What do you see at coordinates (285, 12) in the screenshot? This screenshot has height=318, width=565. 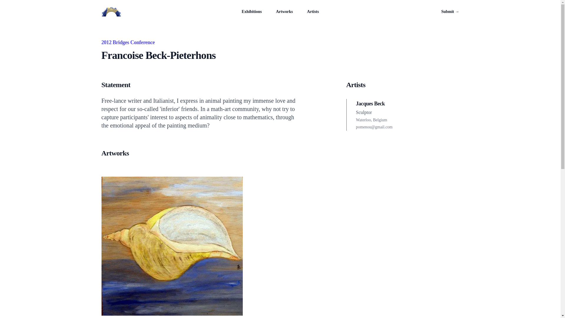 I see `Artworks` at bounding box center [285, 12].